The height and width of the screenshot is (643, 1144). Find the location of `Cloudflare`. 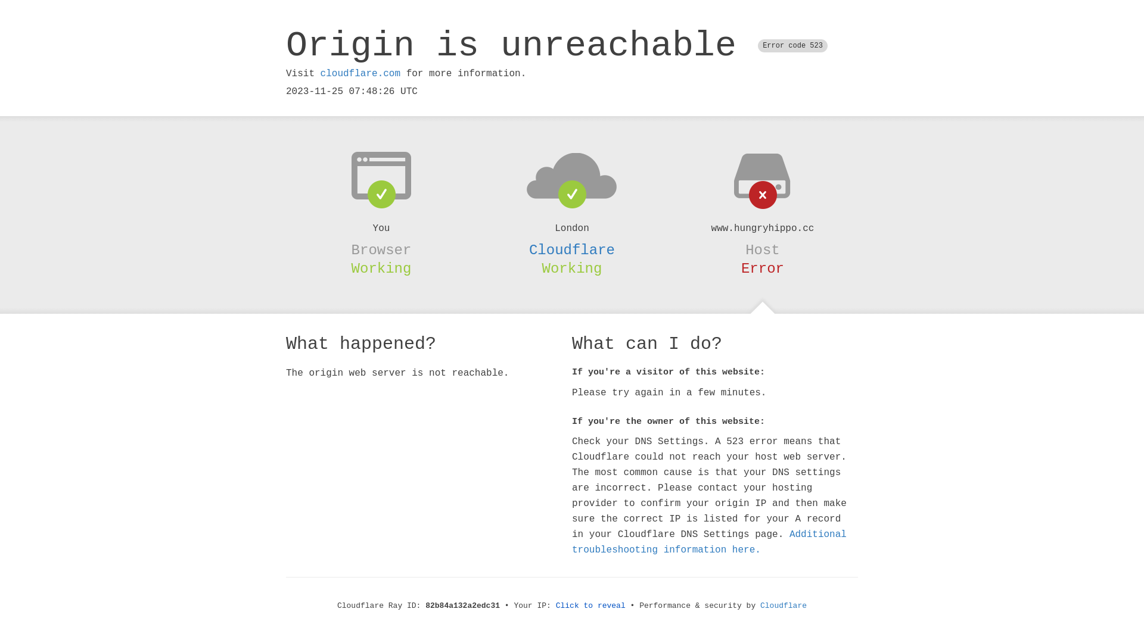

Cloudflare is located at coordinates (572, 250).